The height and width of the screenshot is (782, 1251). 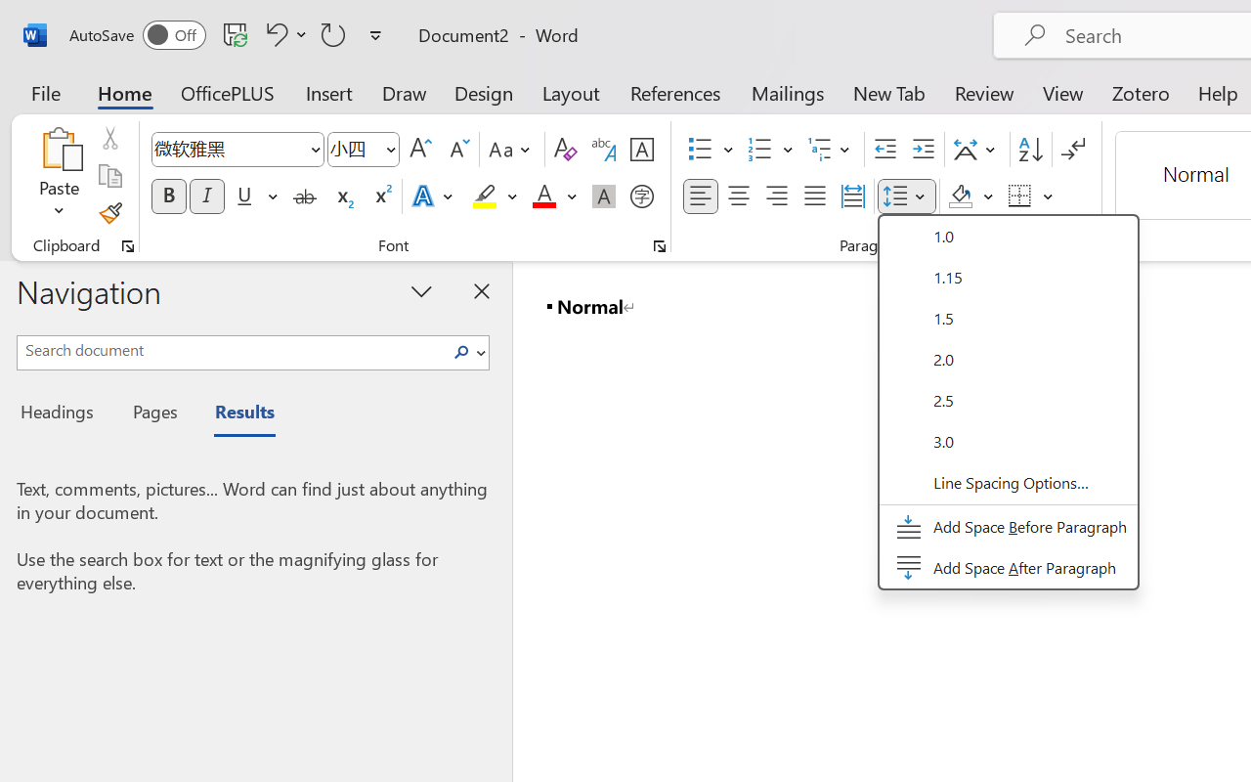 I want to click on Task Pane Options, so click(x=422, y=290).